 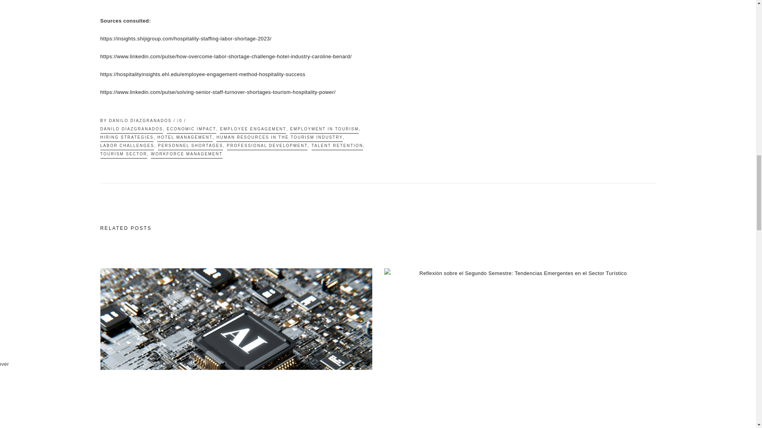 I want to click on DANILO DIAZGRANADOS, so click(x=141, y=120).